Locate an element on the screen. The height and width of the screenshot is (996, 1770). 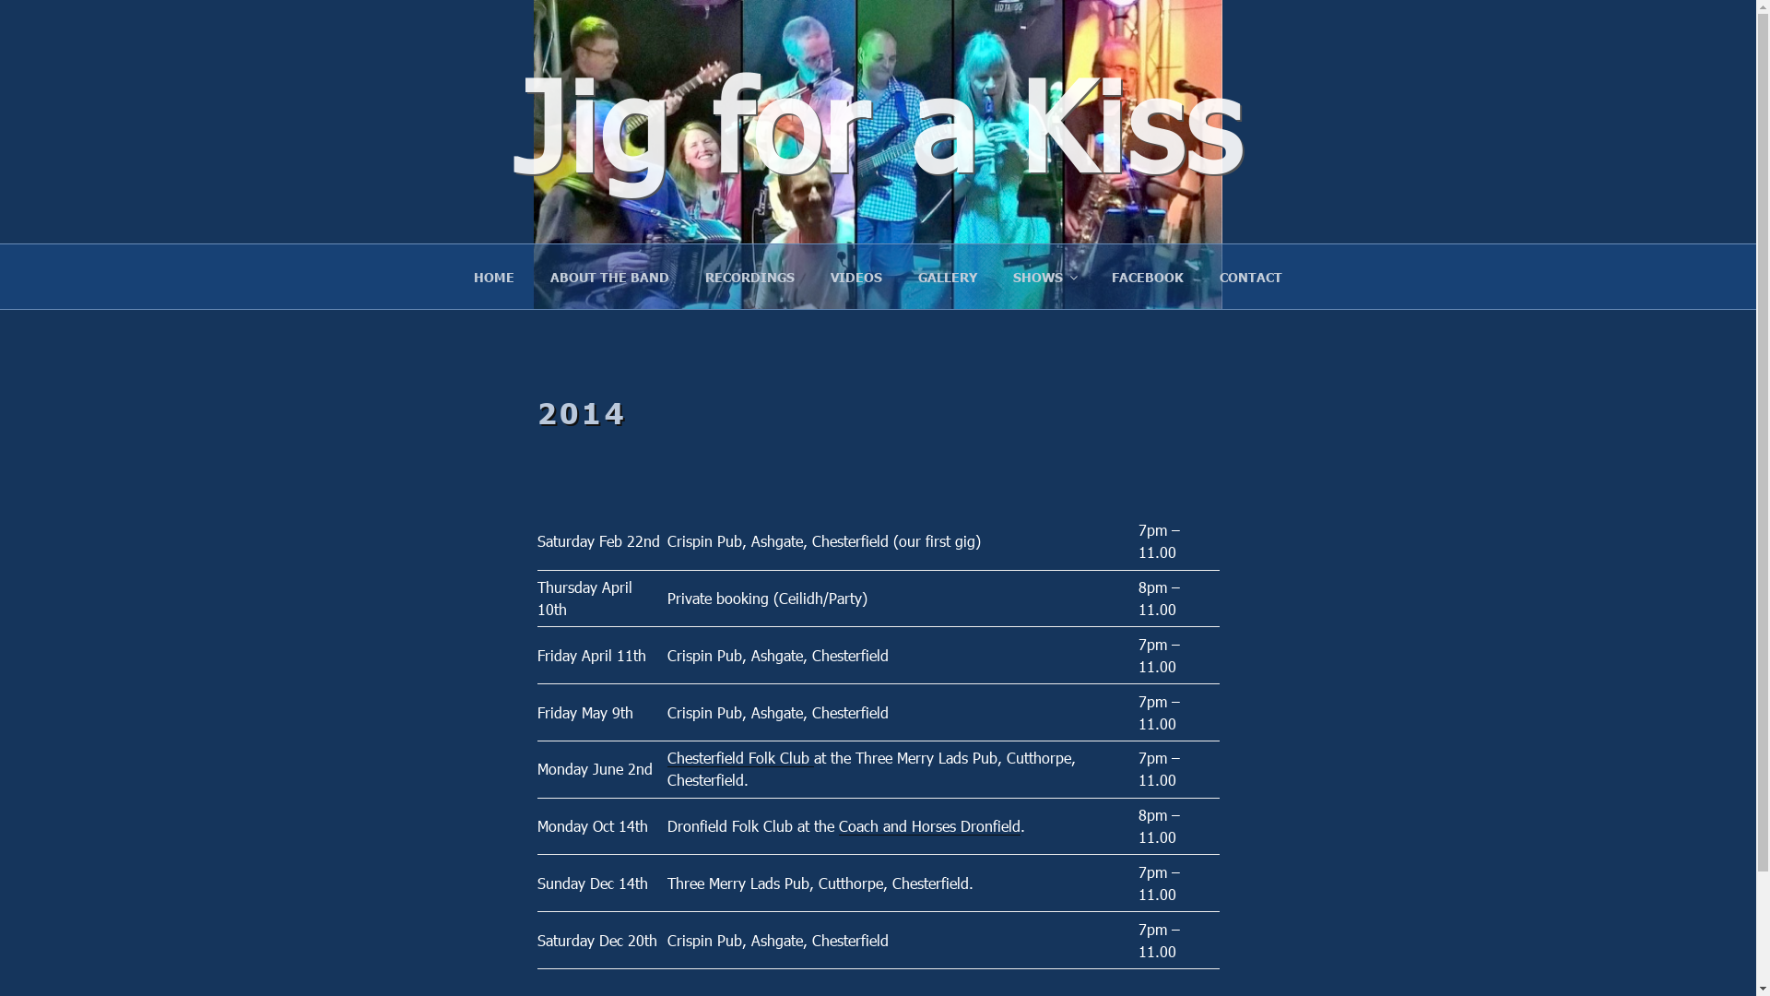
SHOWS is located at coordinates (1045, 277).